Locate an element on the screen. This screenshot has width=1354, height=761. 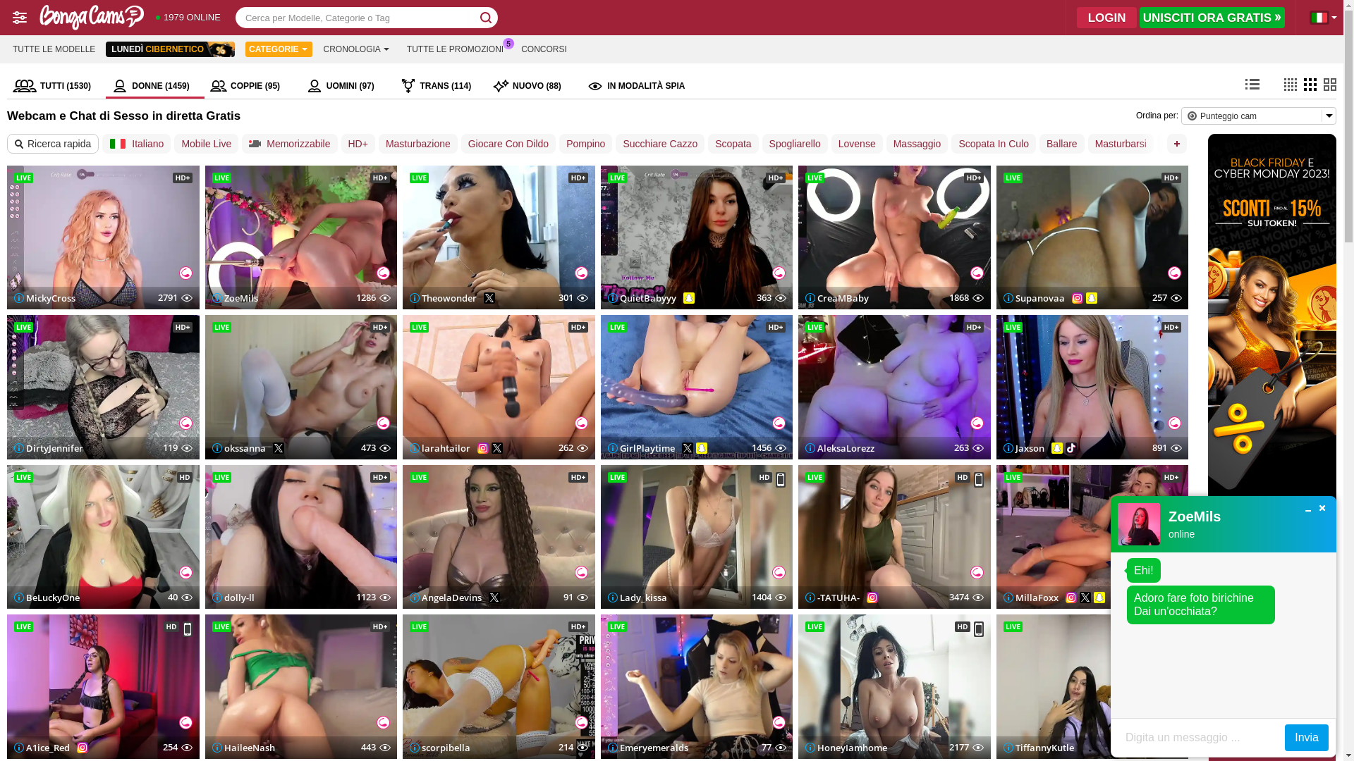
TUTTE LE MODELLE is located at coordinates (54, 49).